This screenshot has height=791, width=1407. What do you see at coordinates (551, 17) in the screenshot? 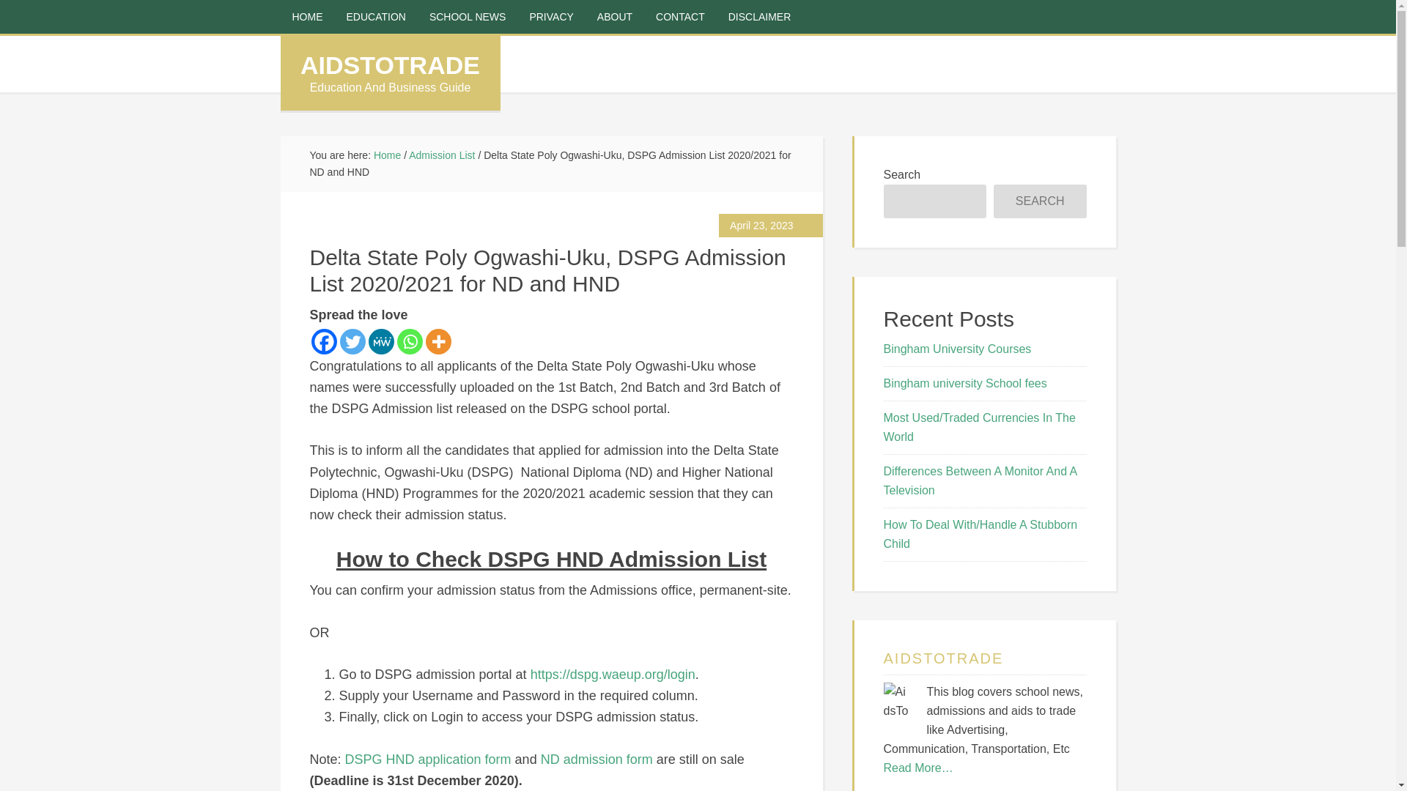
I see `PRIVACY` at bounding box center [551, 17].